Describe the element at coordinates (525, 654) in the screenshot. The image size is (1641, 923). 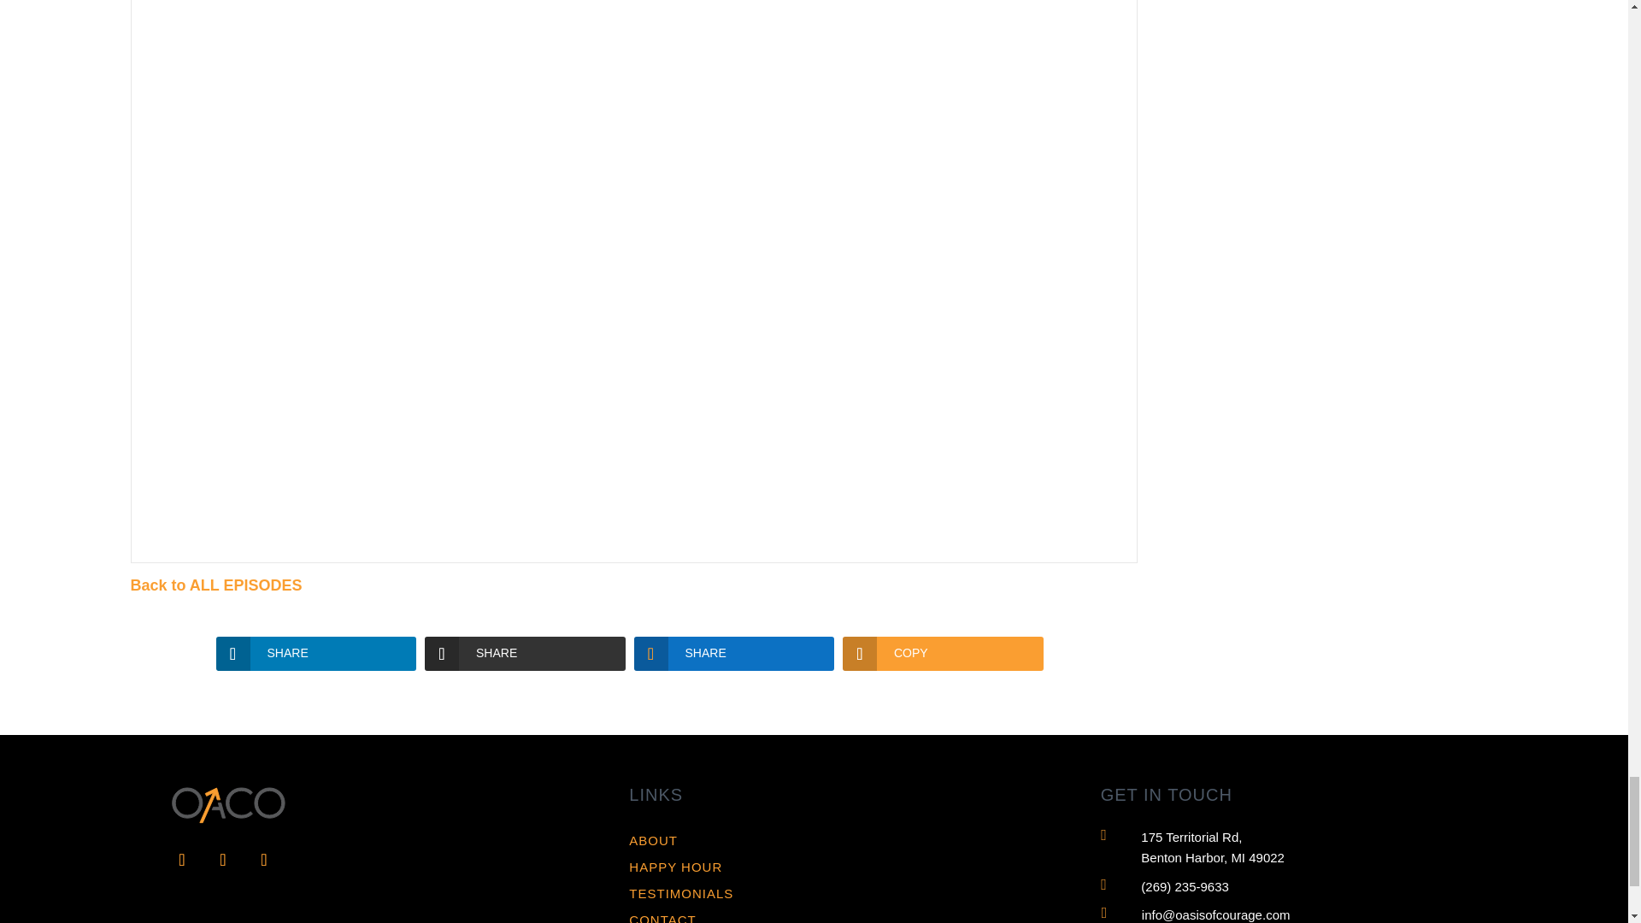
I see `SHARE` at that location.